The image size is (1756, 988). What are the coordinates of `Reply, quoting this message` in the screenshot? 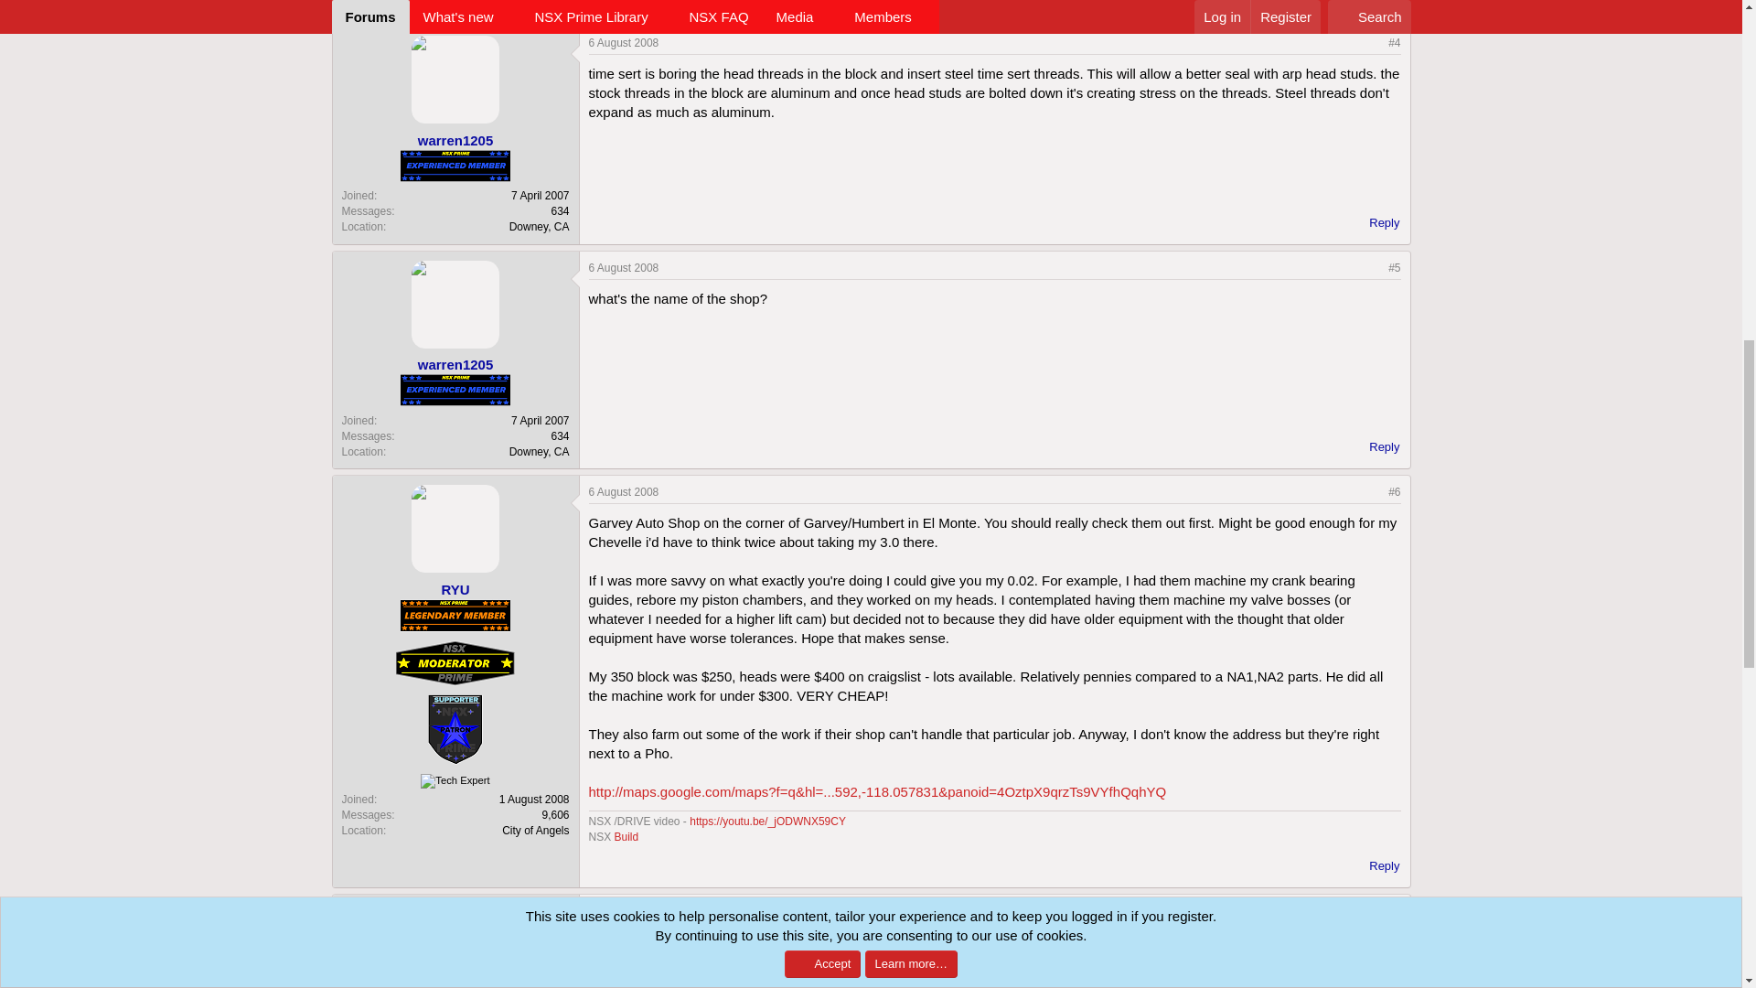 It's located at (1376, 447).